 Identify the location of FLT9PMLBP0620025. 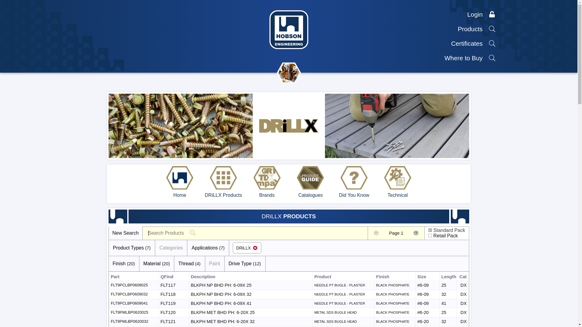
(133, 312).